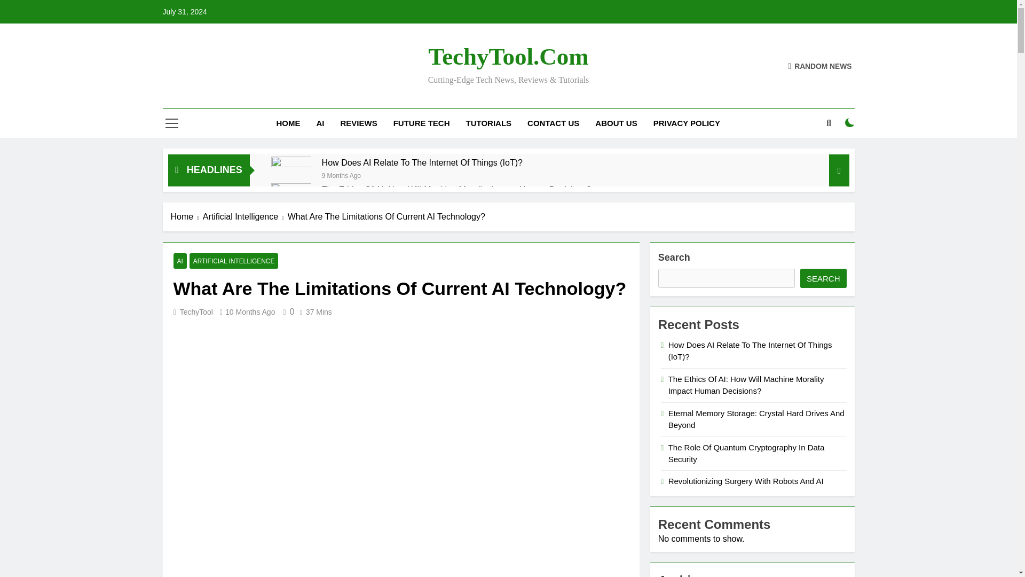 The image size is (1025, 577). What do you see at coordinates (359, 123) in the screenshot?
I see `REVIEWS` at bounding box center [359, 123].